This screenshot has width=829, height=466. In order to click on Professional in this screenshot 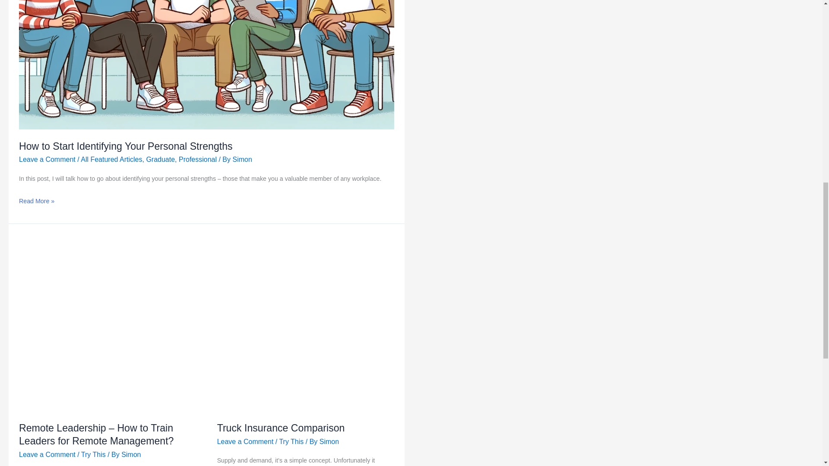, I will do `click(198, 159)`.